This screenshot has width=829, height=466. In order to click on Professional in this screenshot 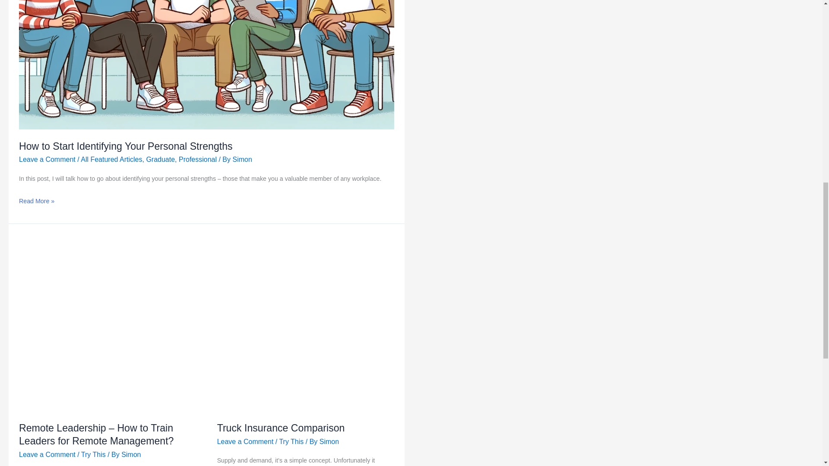, I will do `click(198, 159)`.